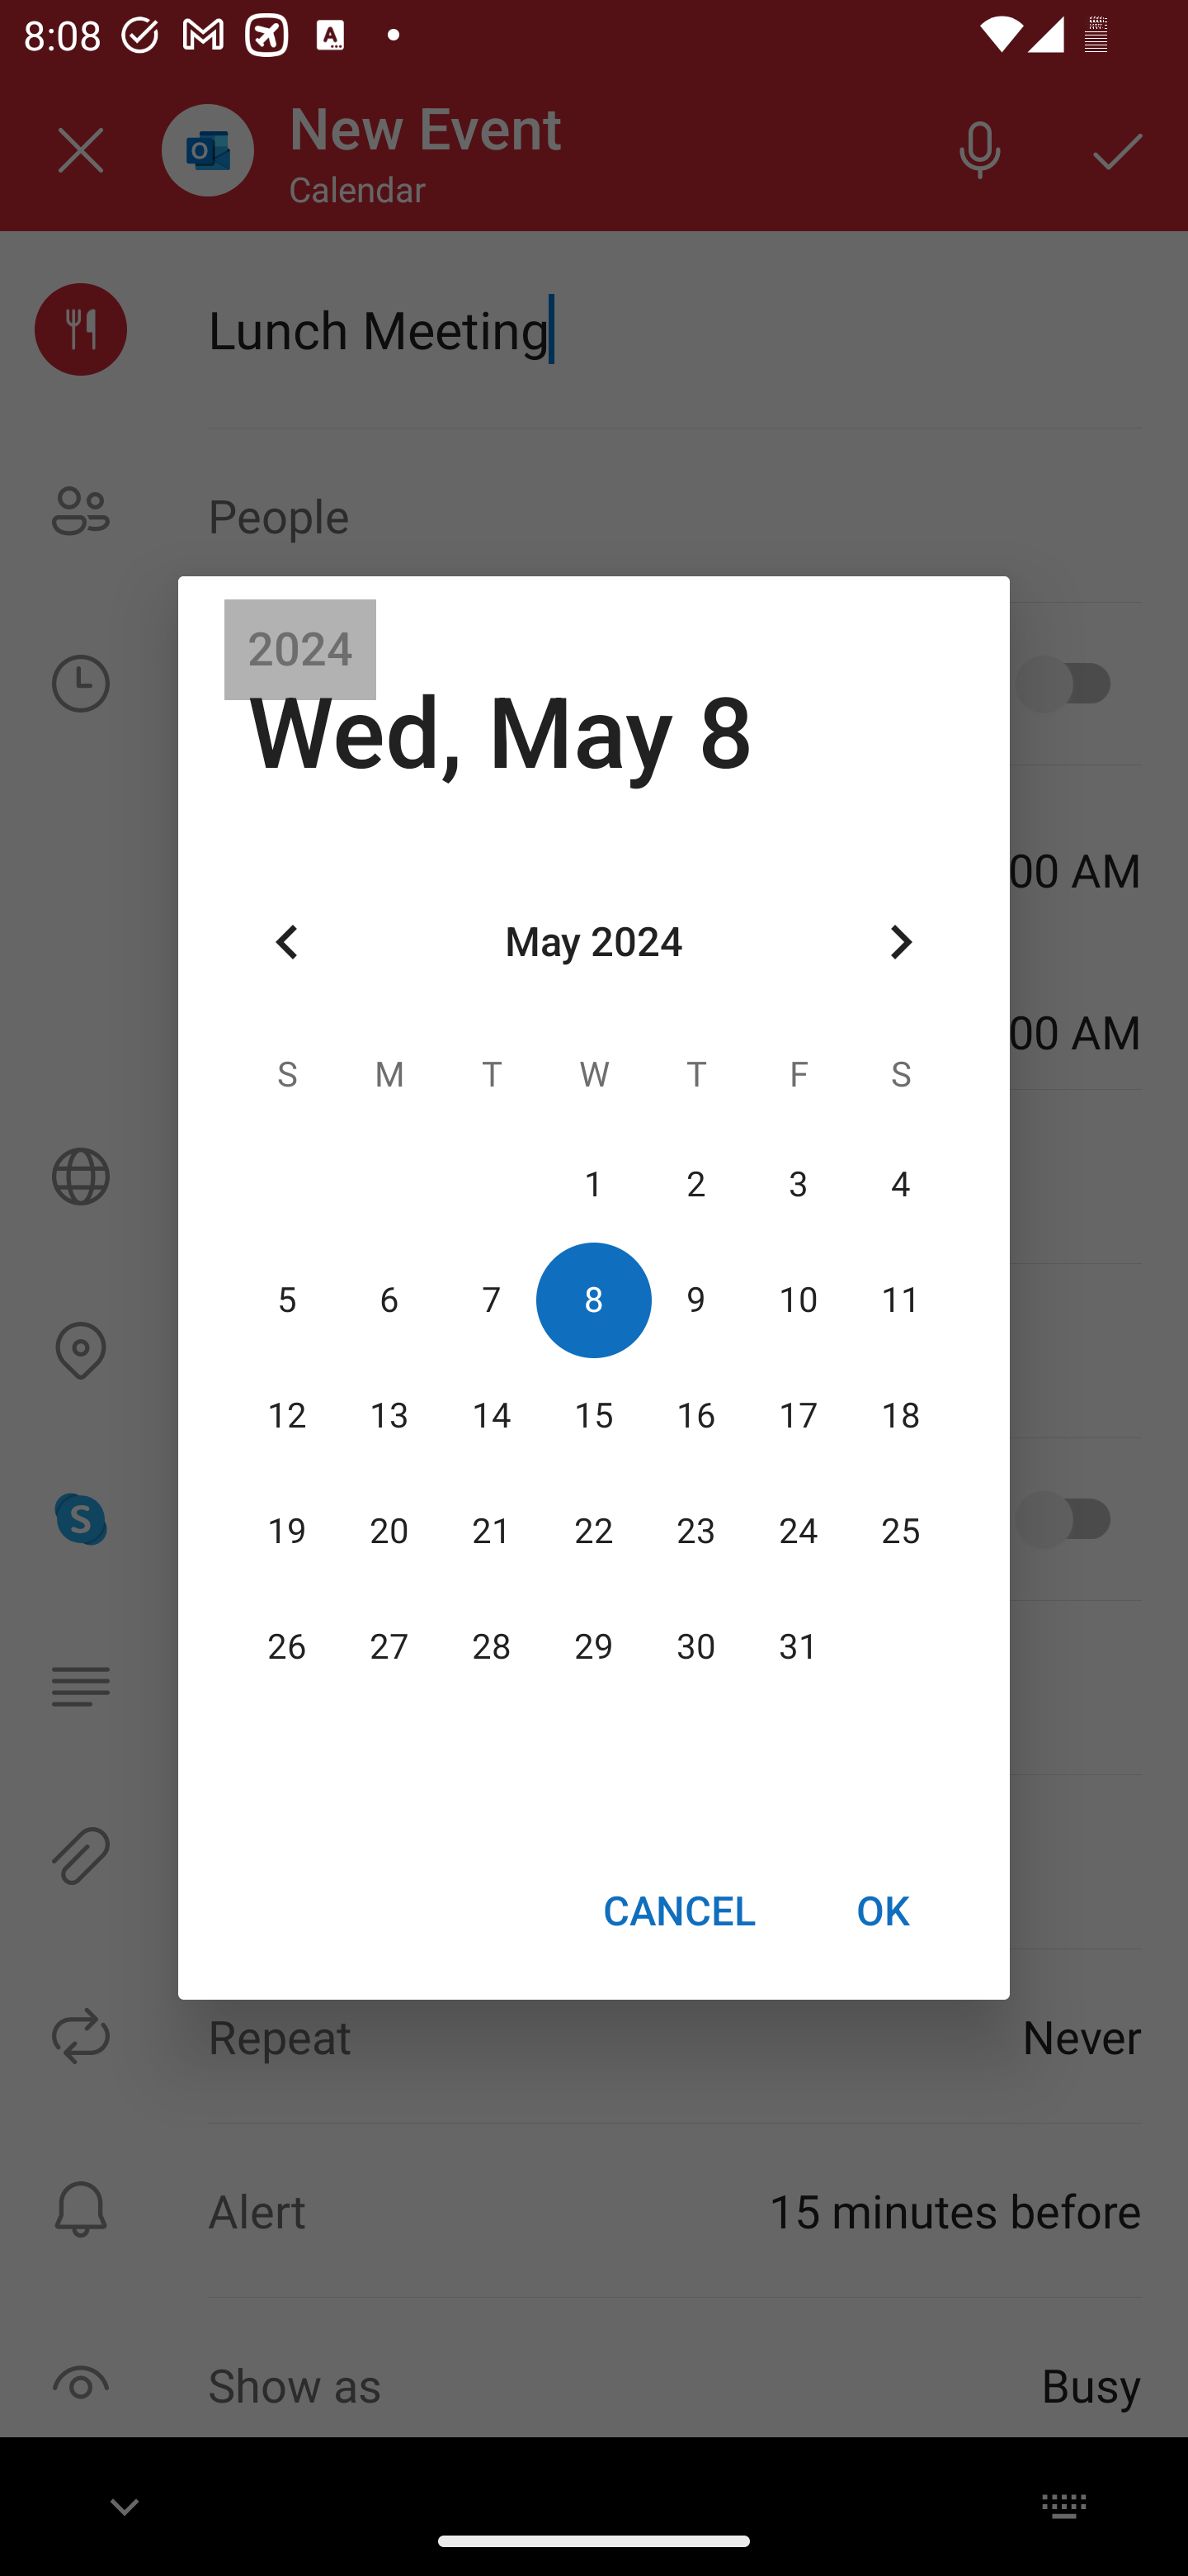 Image resolution: width=1188 pixels, height=2576 pixels. Describe the element at coordinates (389, 1300) in the screenshot. I see `6 06 May 2024` at that location.